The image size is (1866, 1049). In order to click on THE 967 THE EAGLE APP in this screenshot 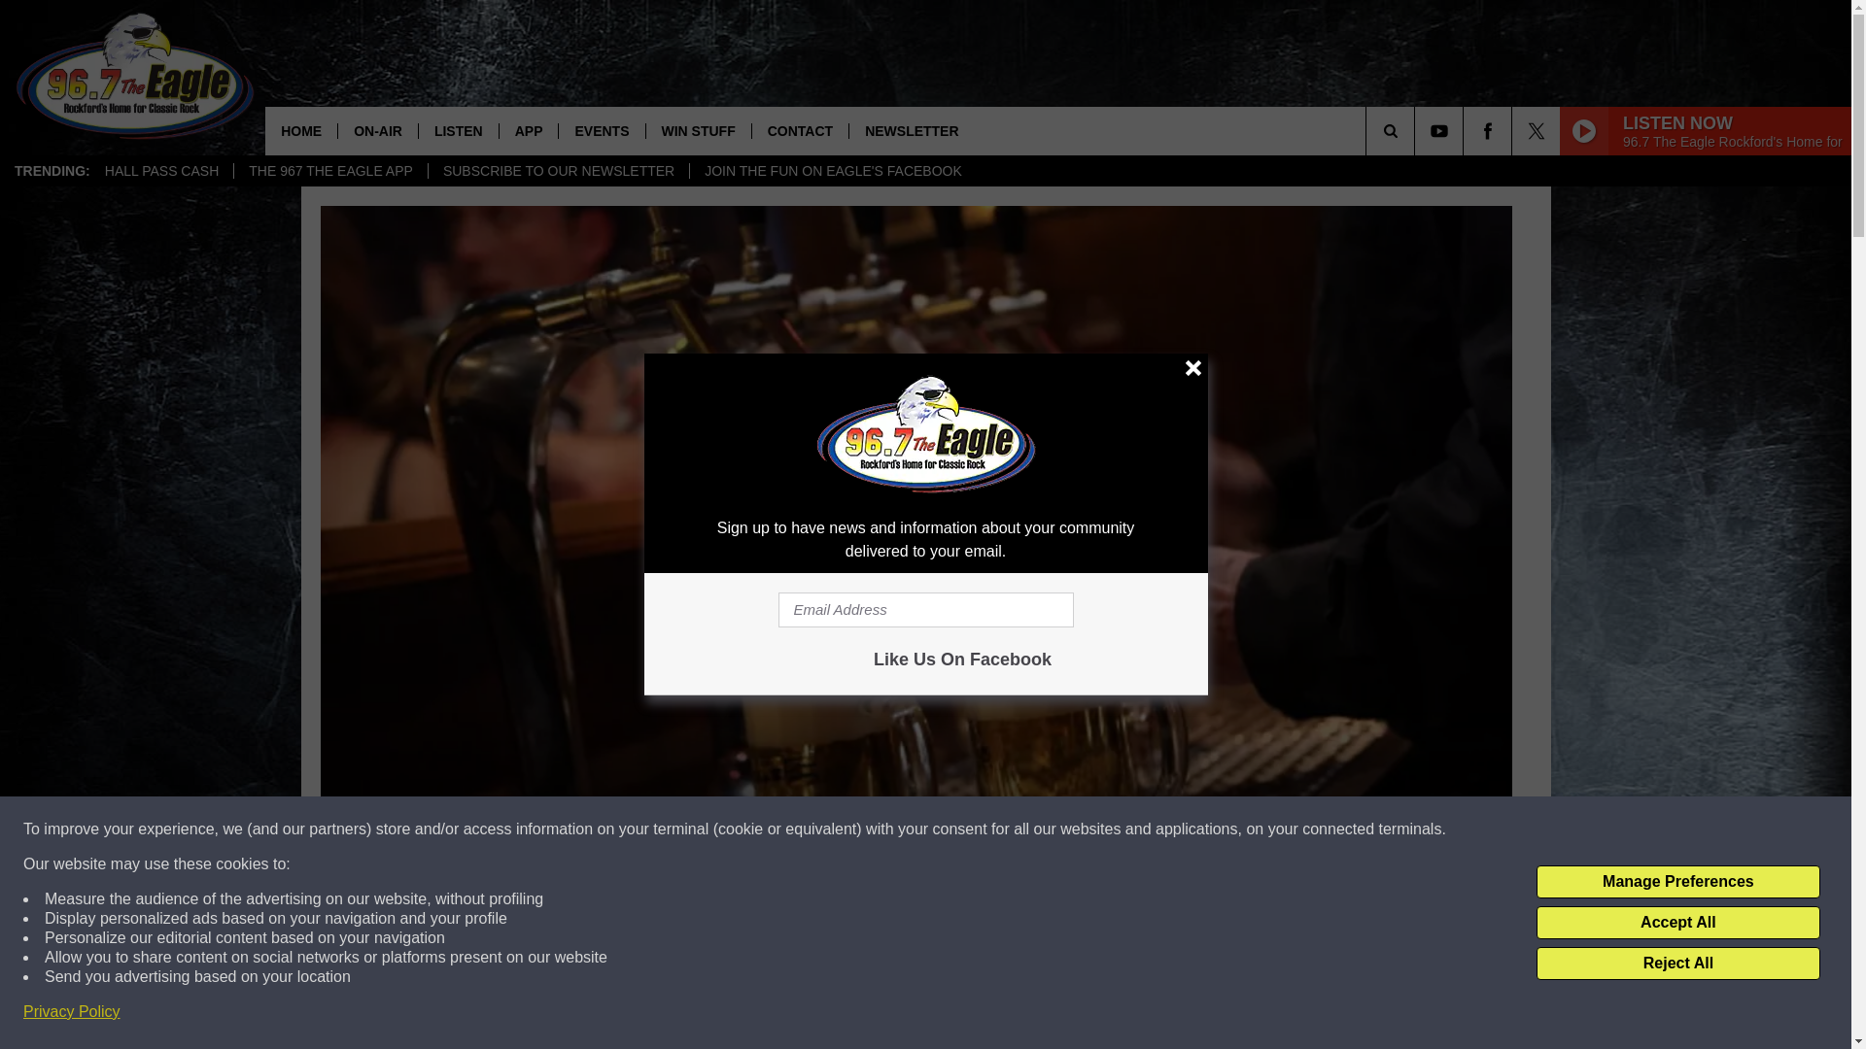, I will do `click(330, 171)`.